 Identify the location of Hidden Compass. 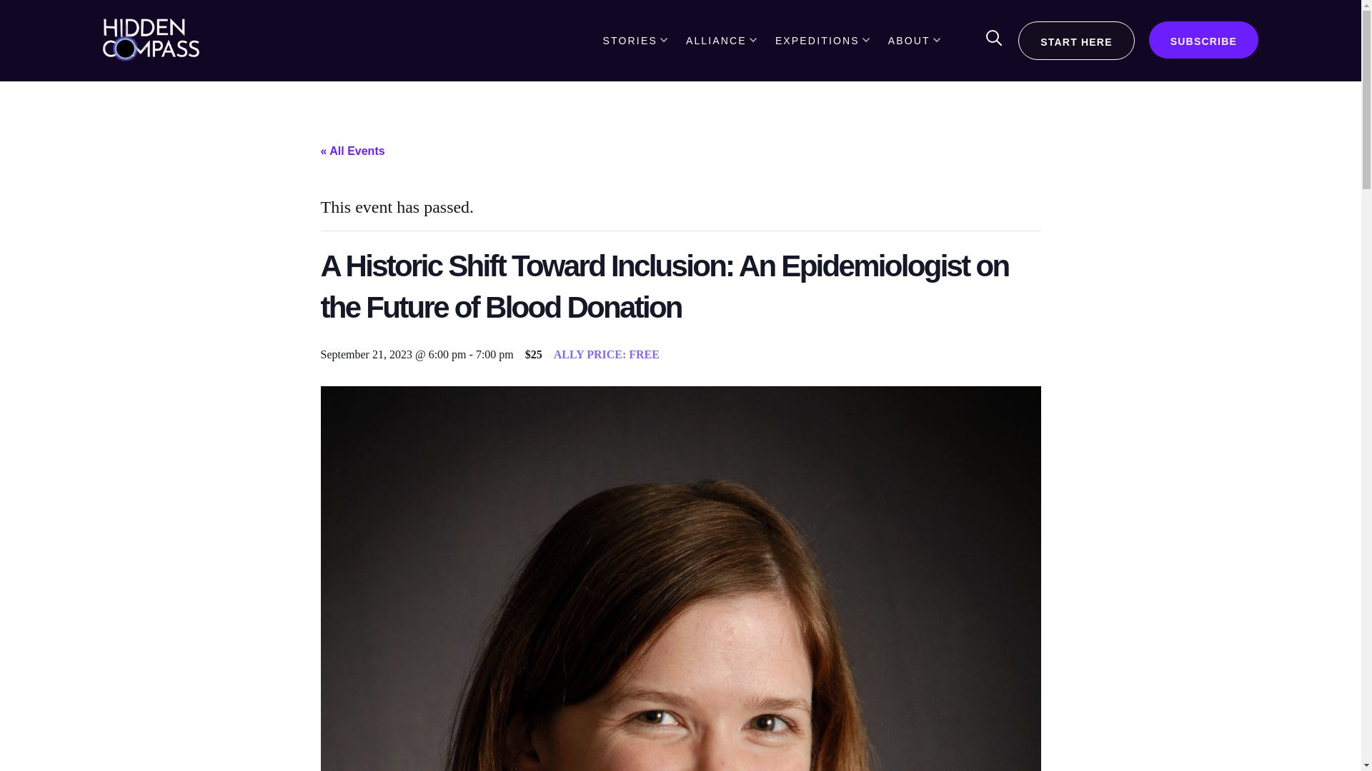
(151, 40).